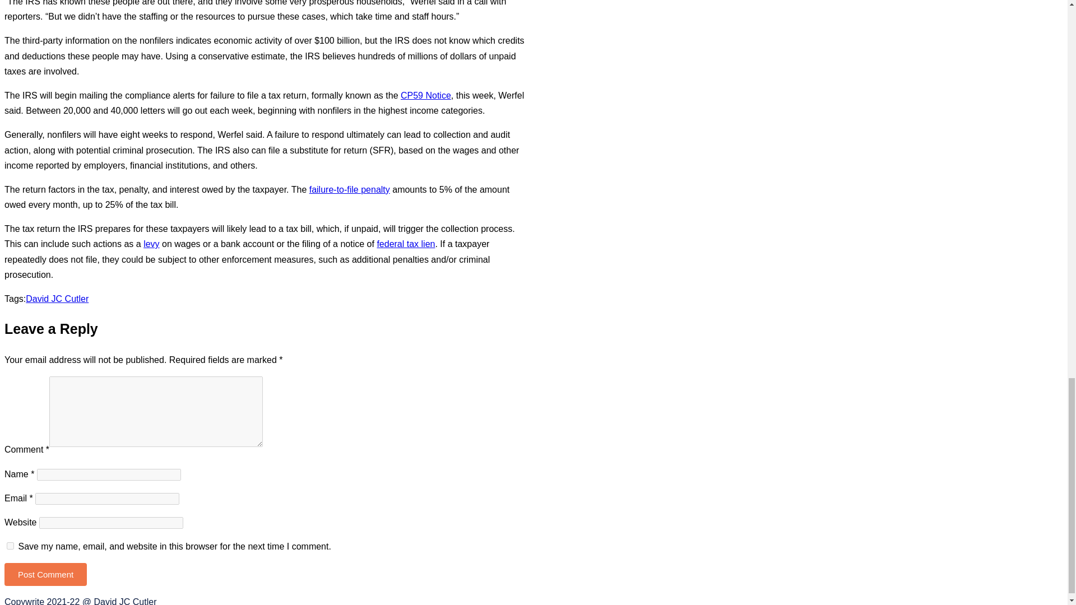  I want to click on David JC Cutler, so click(57, 299).